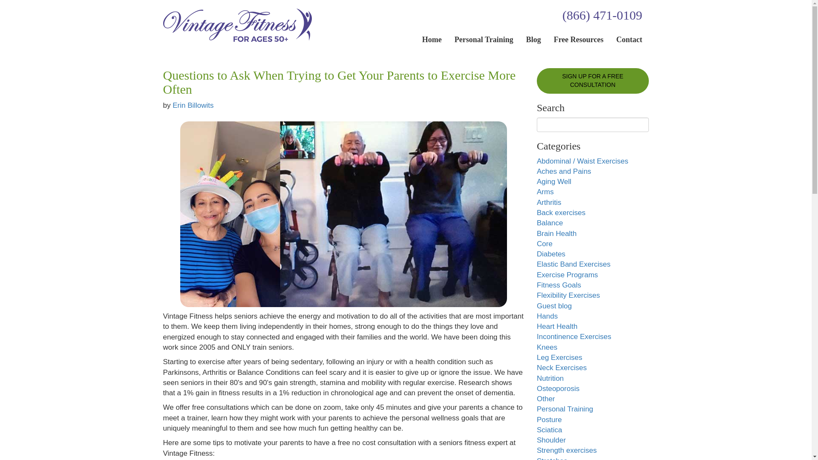 The width and height of the screenshot is (818, 460). What do you see at coordinates (193, 105) in the screenshot?
I see `Erin Billowits` at bounding box center [193, 105].